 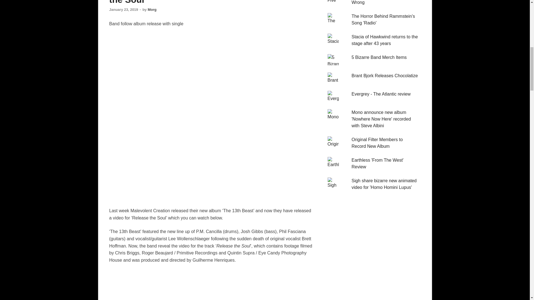 What do you see at coordinates (383, 19) in the screenshot?
I see `The Horror Behind Rammstein's Song 'Radio'` at bounding box center [383, 19].